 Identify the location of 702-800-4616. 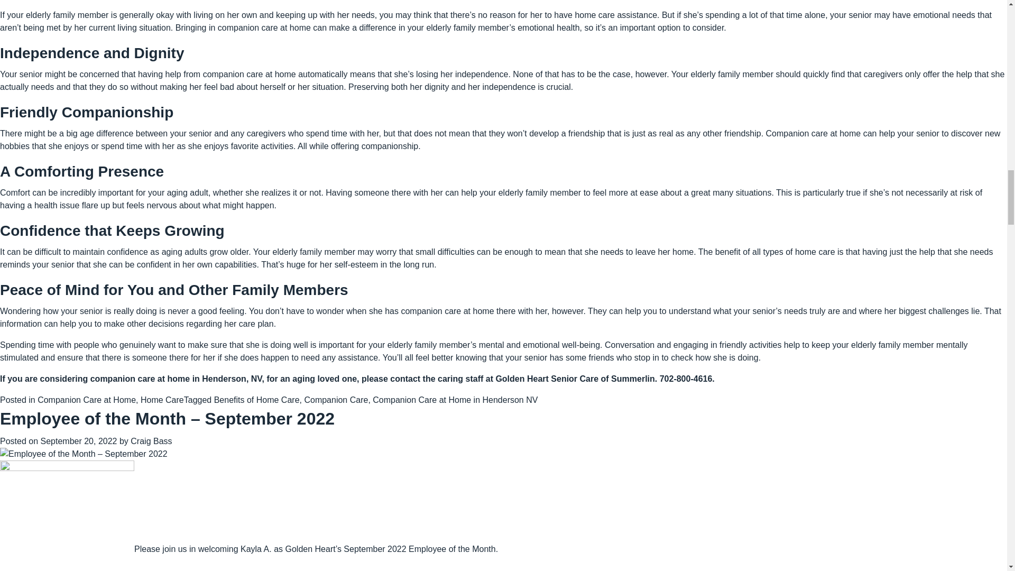
(686, 379).